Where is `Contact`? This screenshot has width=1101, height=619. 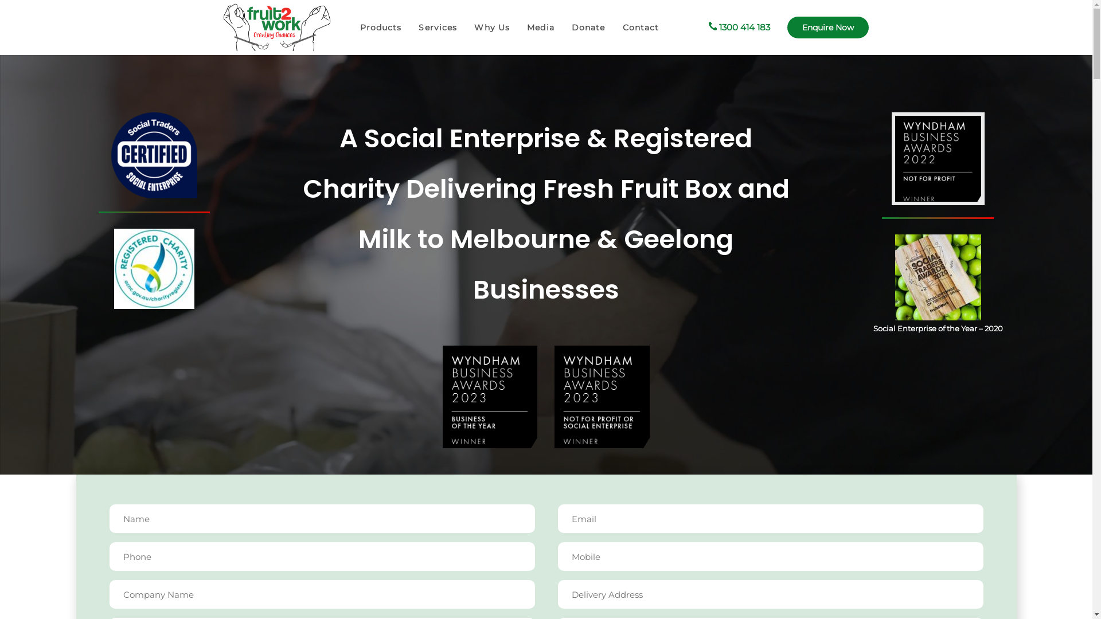
Contact is located at coordinates (641, 28).